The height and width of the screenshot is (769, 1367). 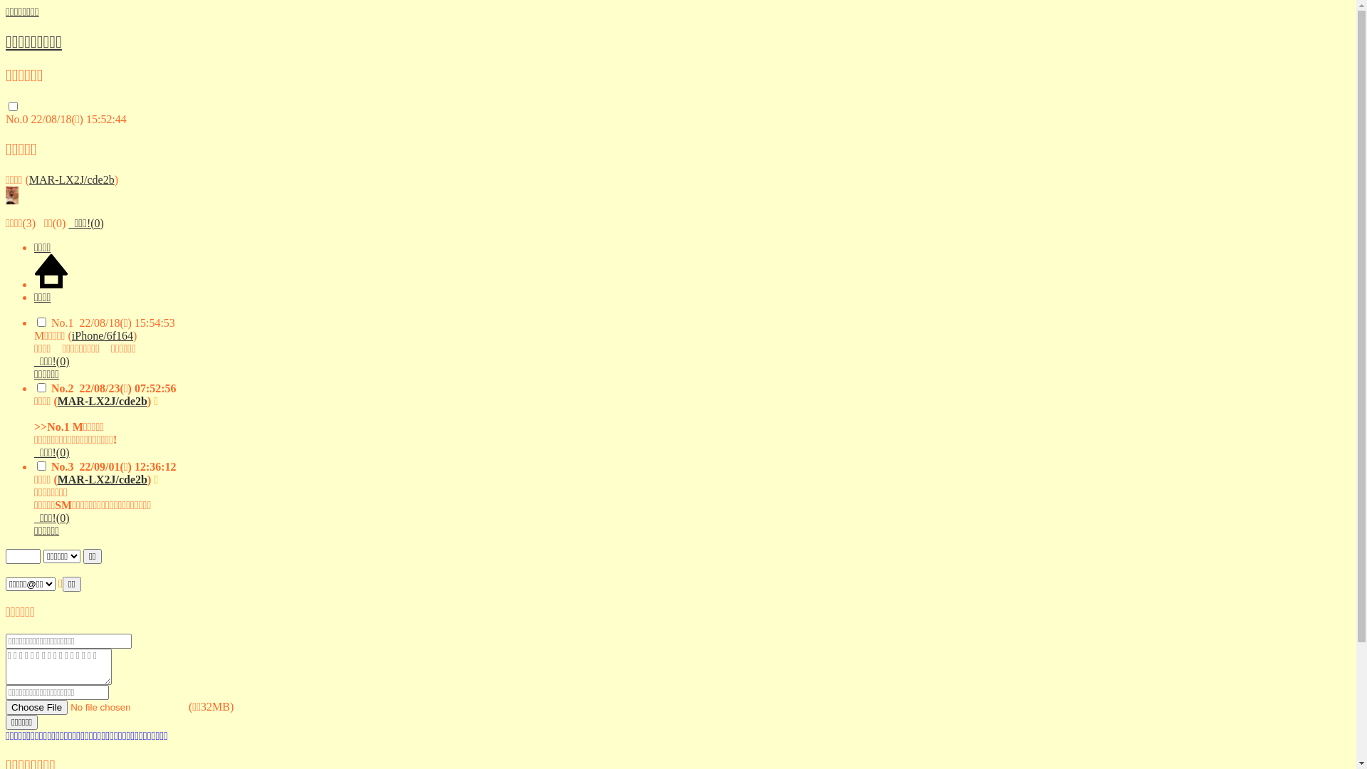 I want to click on MAR-LX2J/cde2b, so click(x=103, y=402).